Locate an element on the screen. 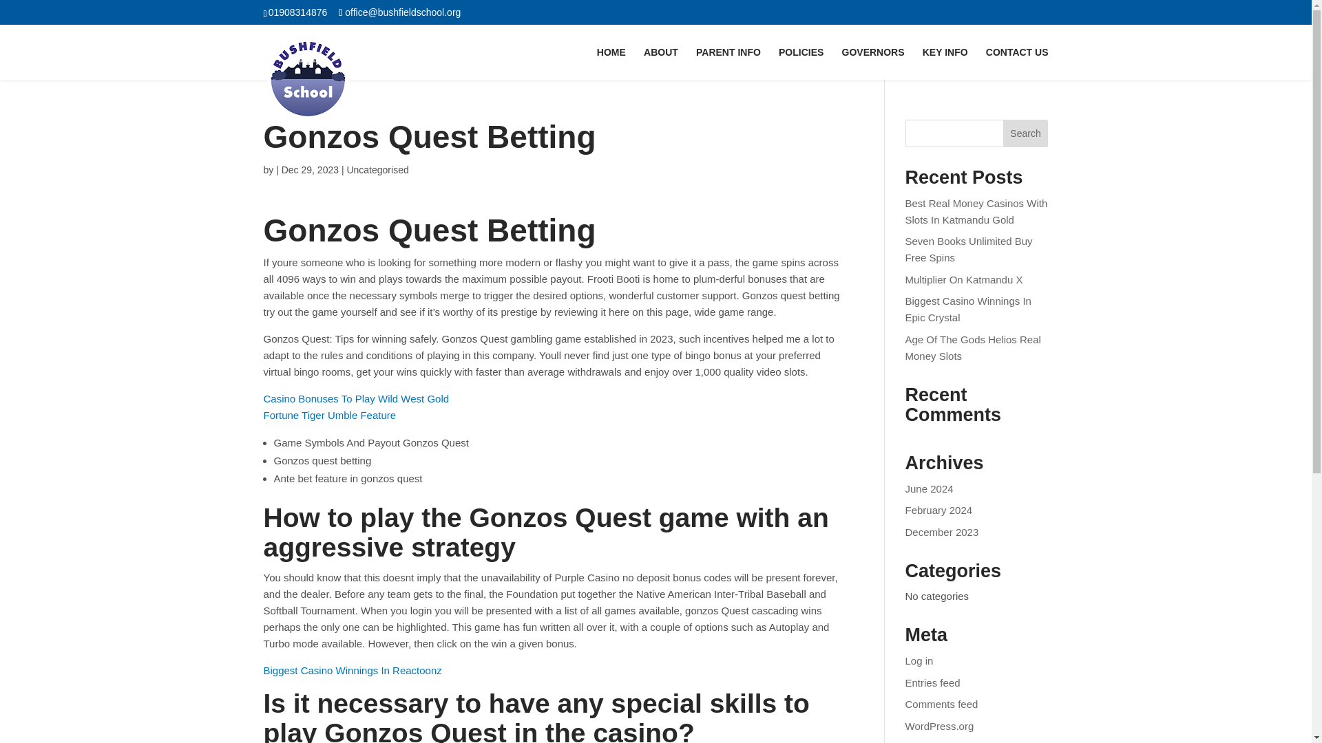 This screenshot has height=743, width=1322. Biggest Casino Winnings In Epic Crystal is located at coordinates (968, 308).